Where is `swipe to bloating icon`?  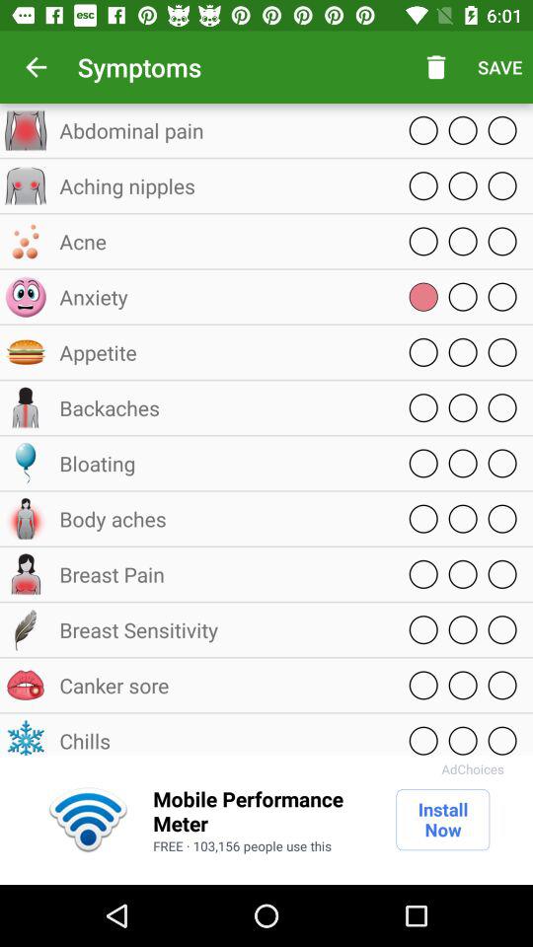 swipe to bloating icon is located at coordinates (222, 464).